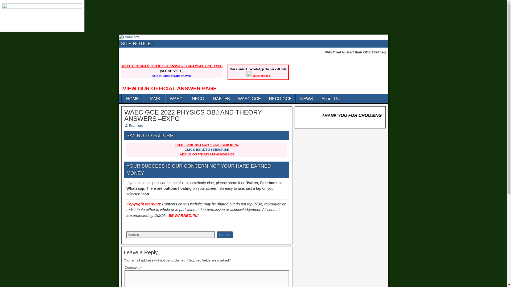  What do you see at coordinates (198, 99) in the screenshot?
I see `NECO` at bounding box center [198, 99].